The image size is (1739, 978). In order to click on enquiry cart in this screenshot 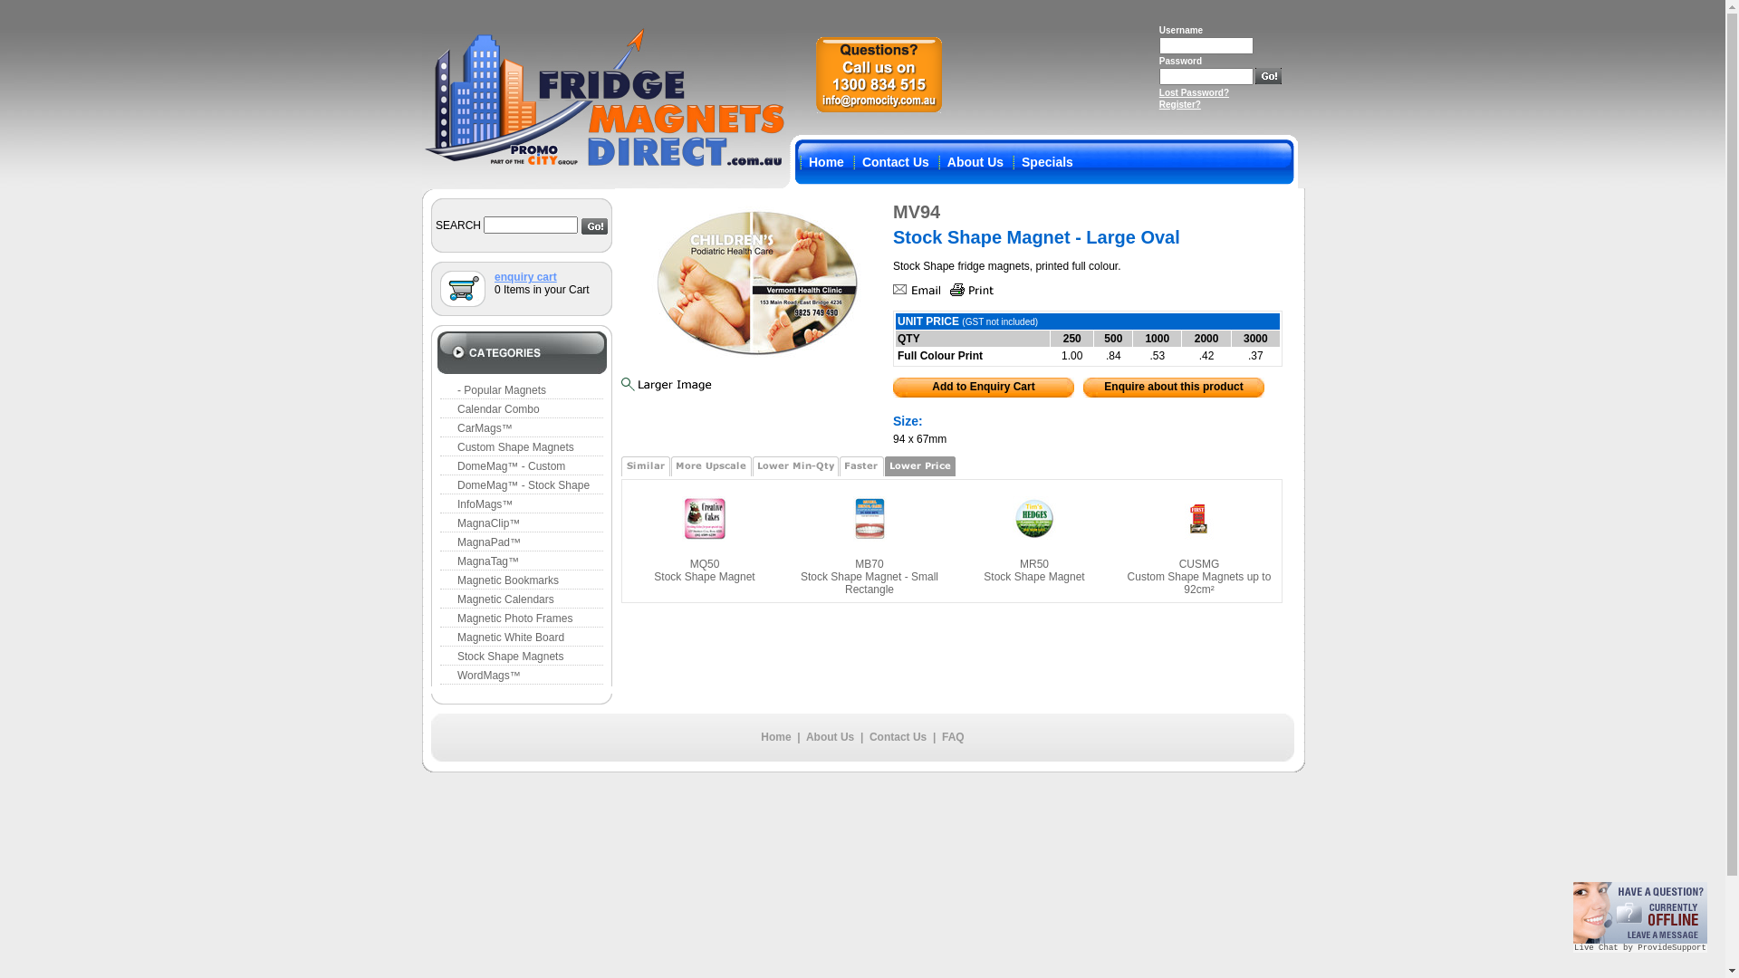, I will do `click(525, 277)`.